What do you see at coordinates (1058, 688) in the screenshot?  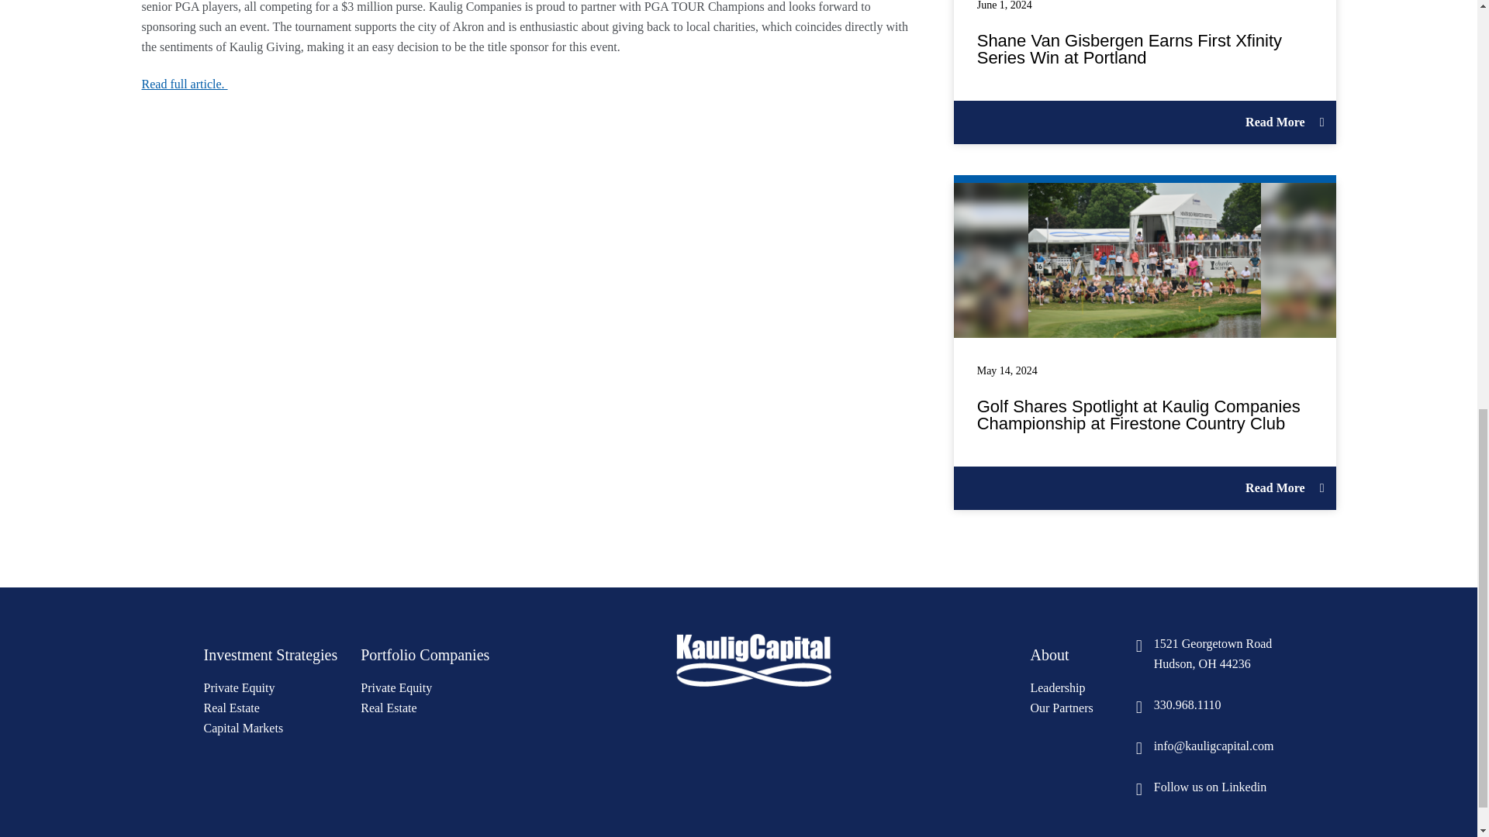 I see `Private Equity` at bounding box center [1058, 688].